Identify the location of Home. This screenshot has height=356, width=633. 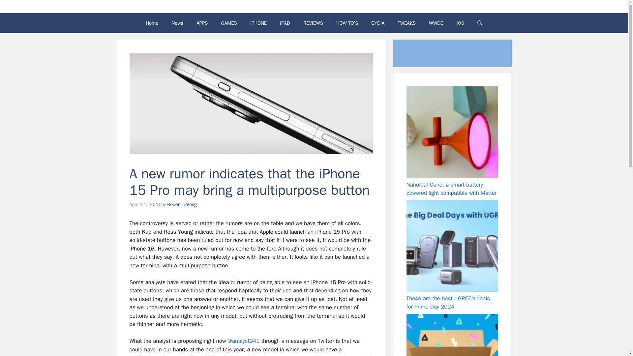
(152, 23).